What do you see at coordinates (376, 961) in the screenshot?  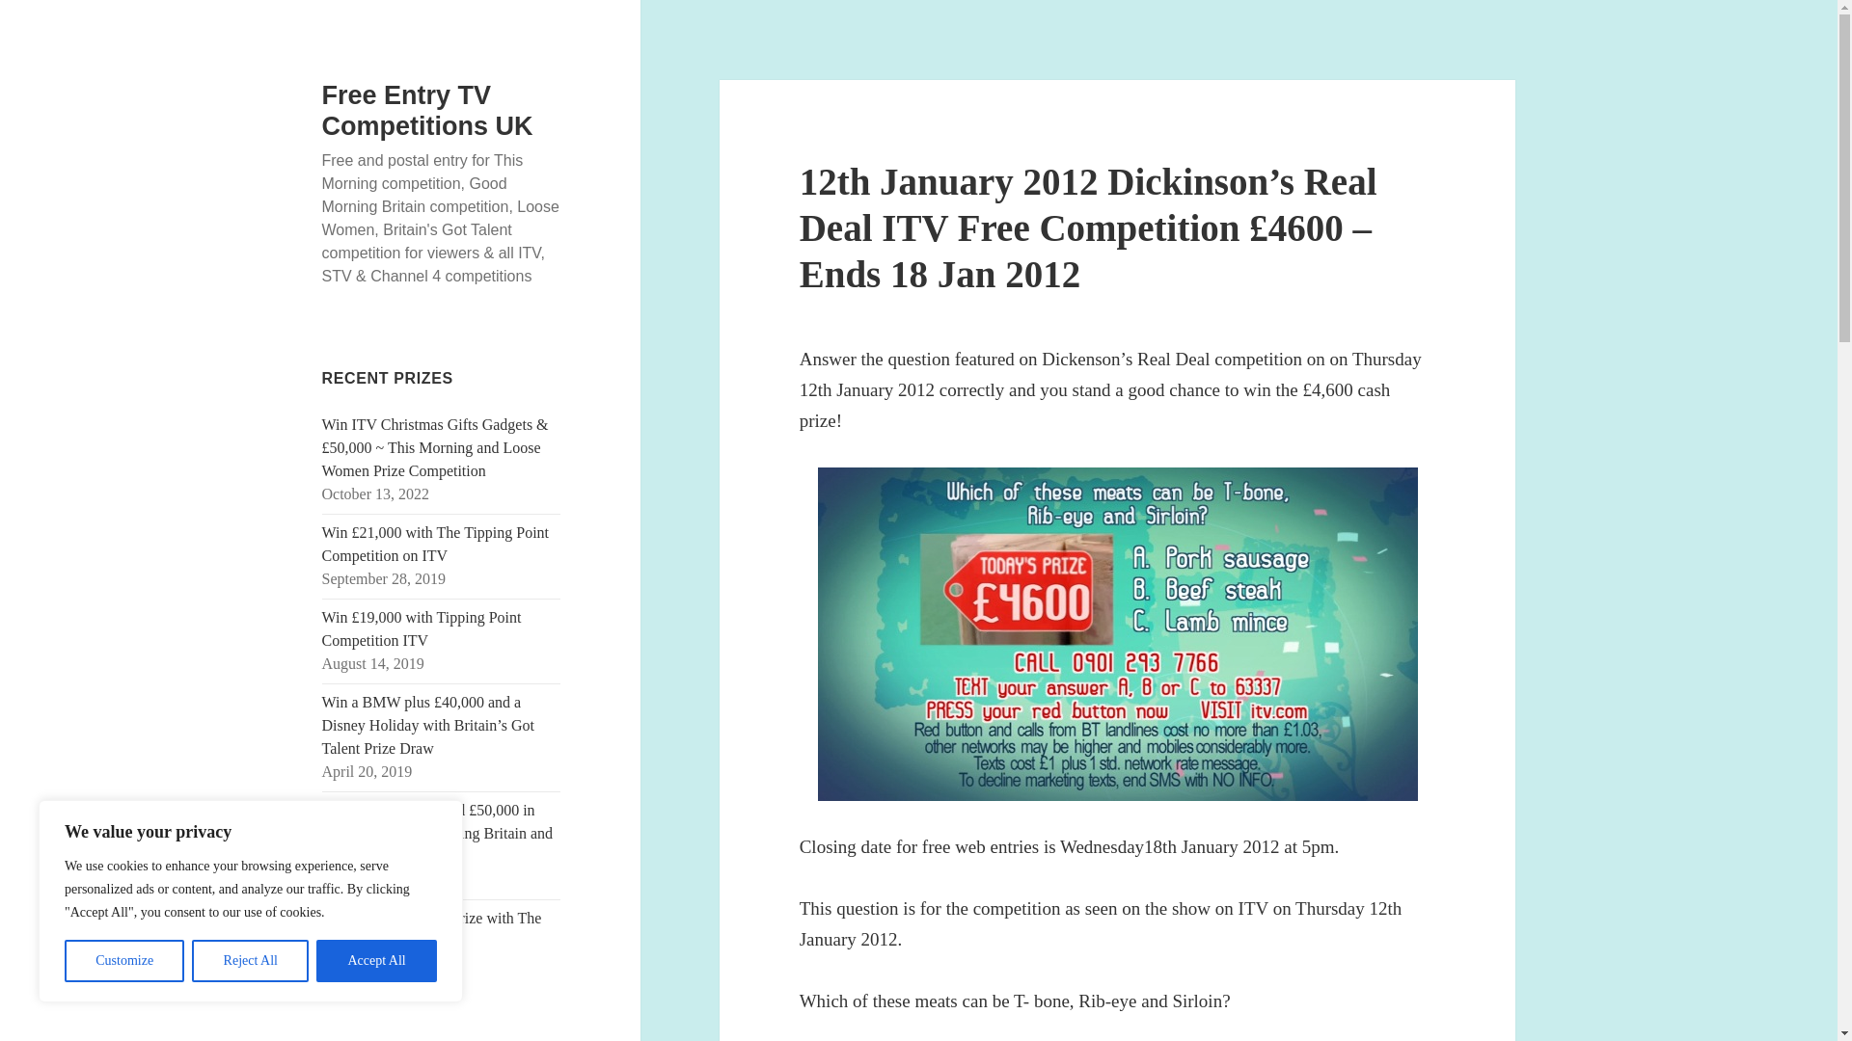 I see `Accept All` at bounding box center [376, 961].